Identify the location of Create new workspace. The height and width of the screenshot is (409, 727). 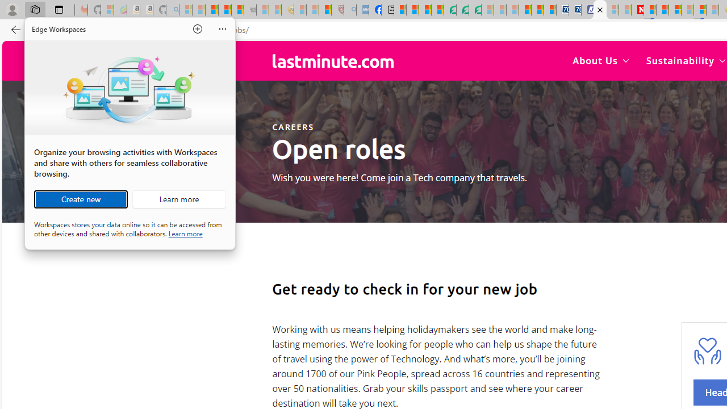
(81, 199).